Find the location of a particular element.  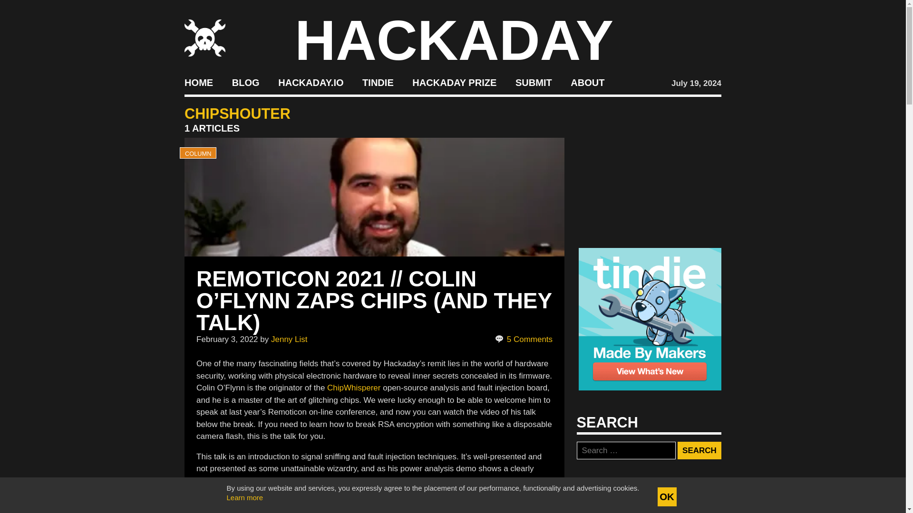

HOME is located at coordinates (198, 83).